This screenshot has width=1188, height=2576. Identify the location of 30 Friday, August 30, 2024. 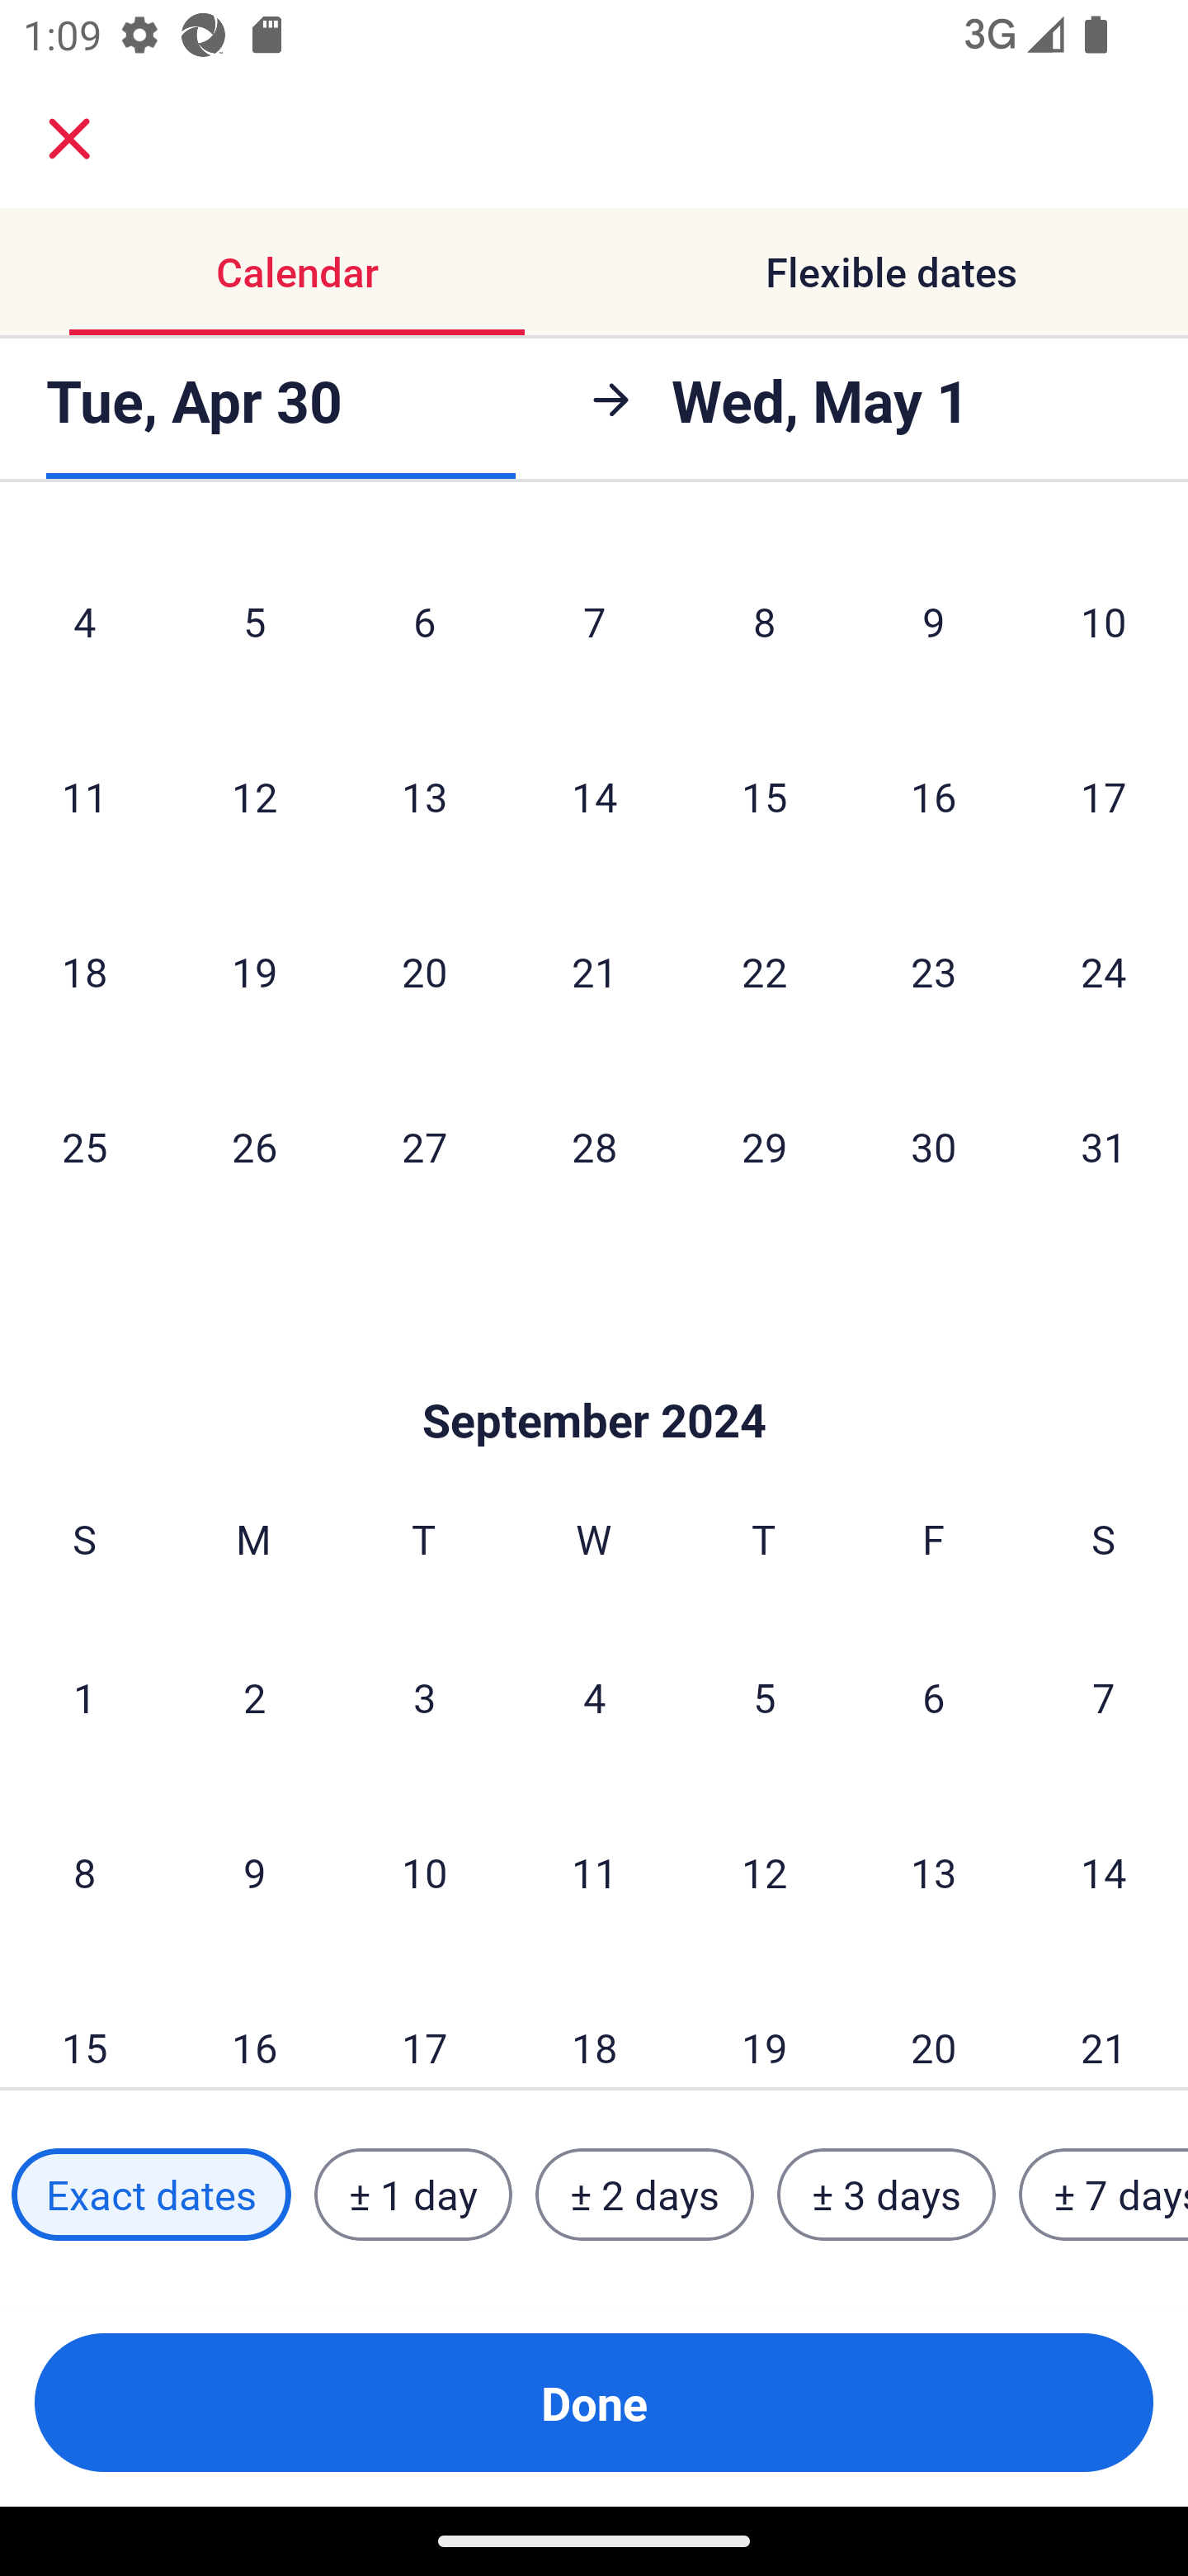
(934, 1146).